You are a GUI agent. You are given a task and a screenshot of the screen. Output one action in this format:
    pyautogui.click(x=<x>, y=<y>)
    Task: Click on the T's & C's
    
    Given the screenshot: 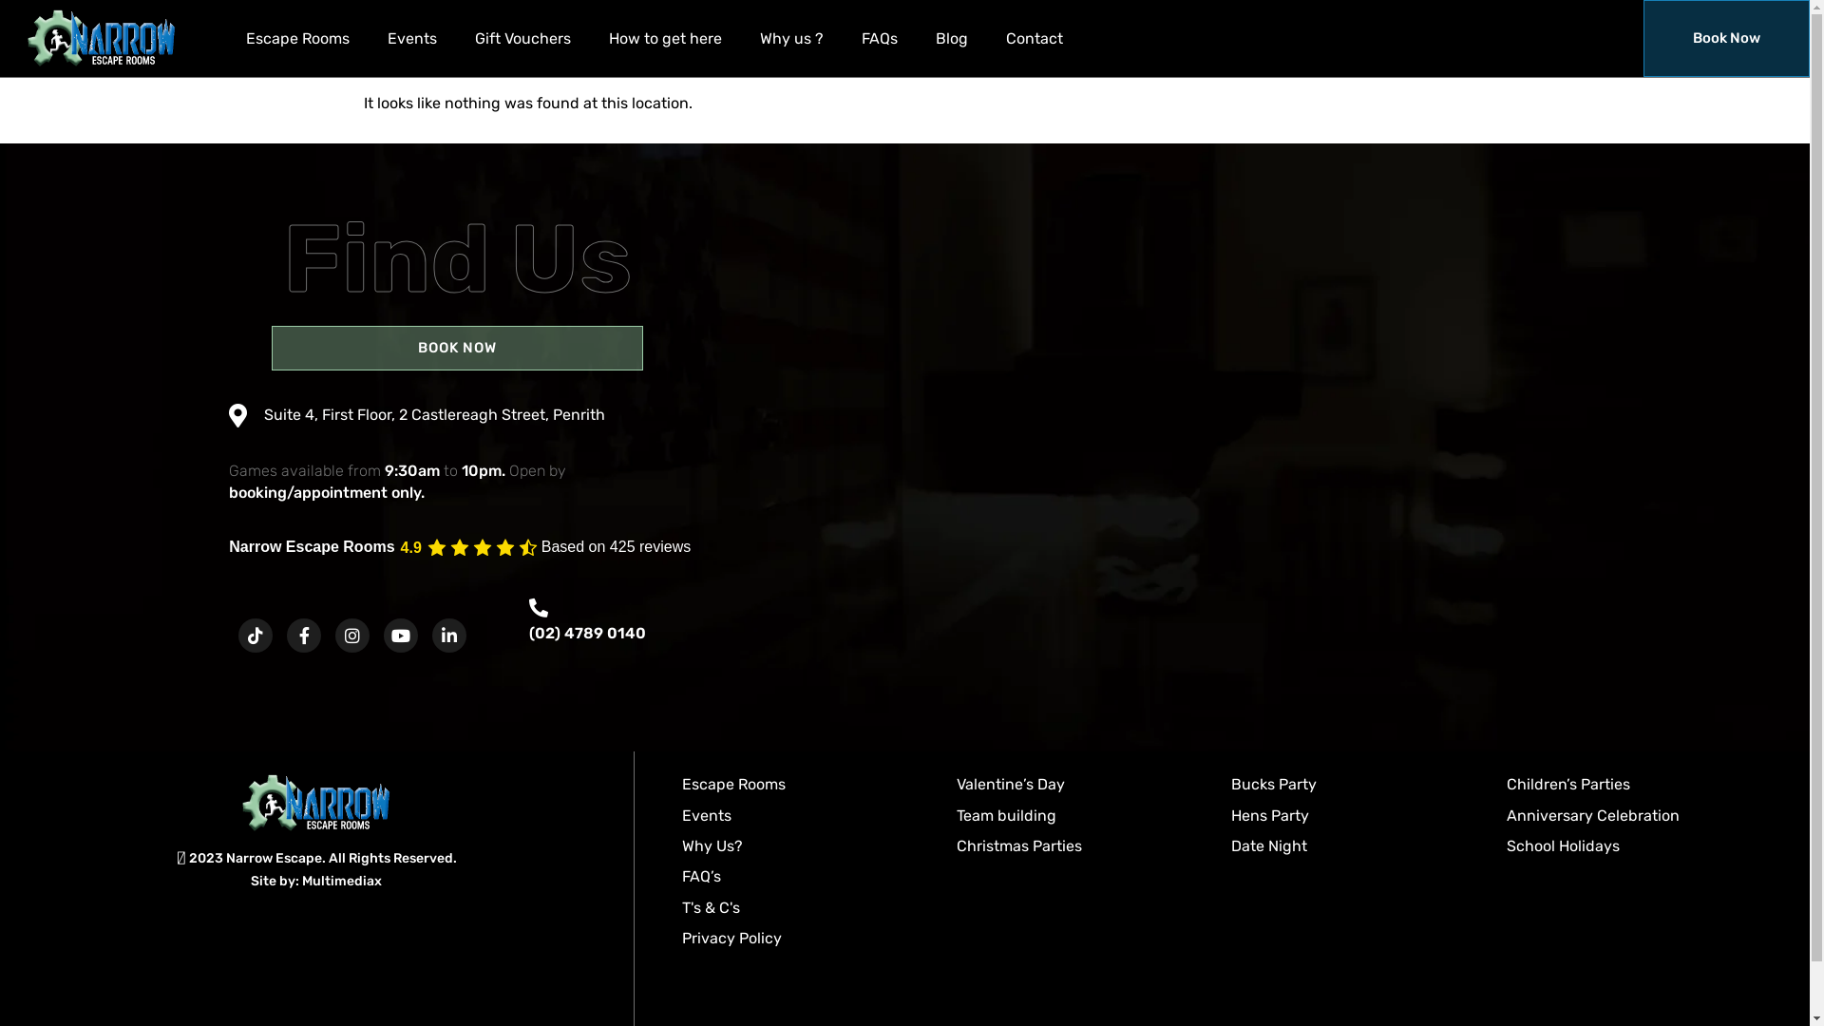 What is the action you would take?
    pyautogui.click(x=711, y=908)
    